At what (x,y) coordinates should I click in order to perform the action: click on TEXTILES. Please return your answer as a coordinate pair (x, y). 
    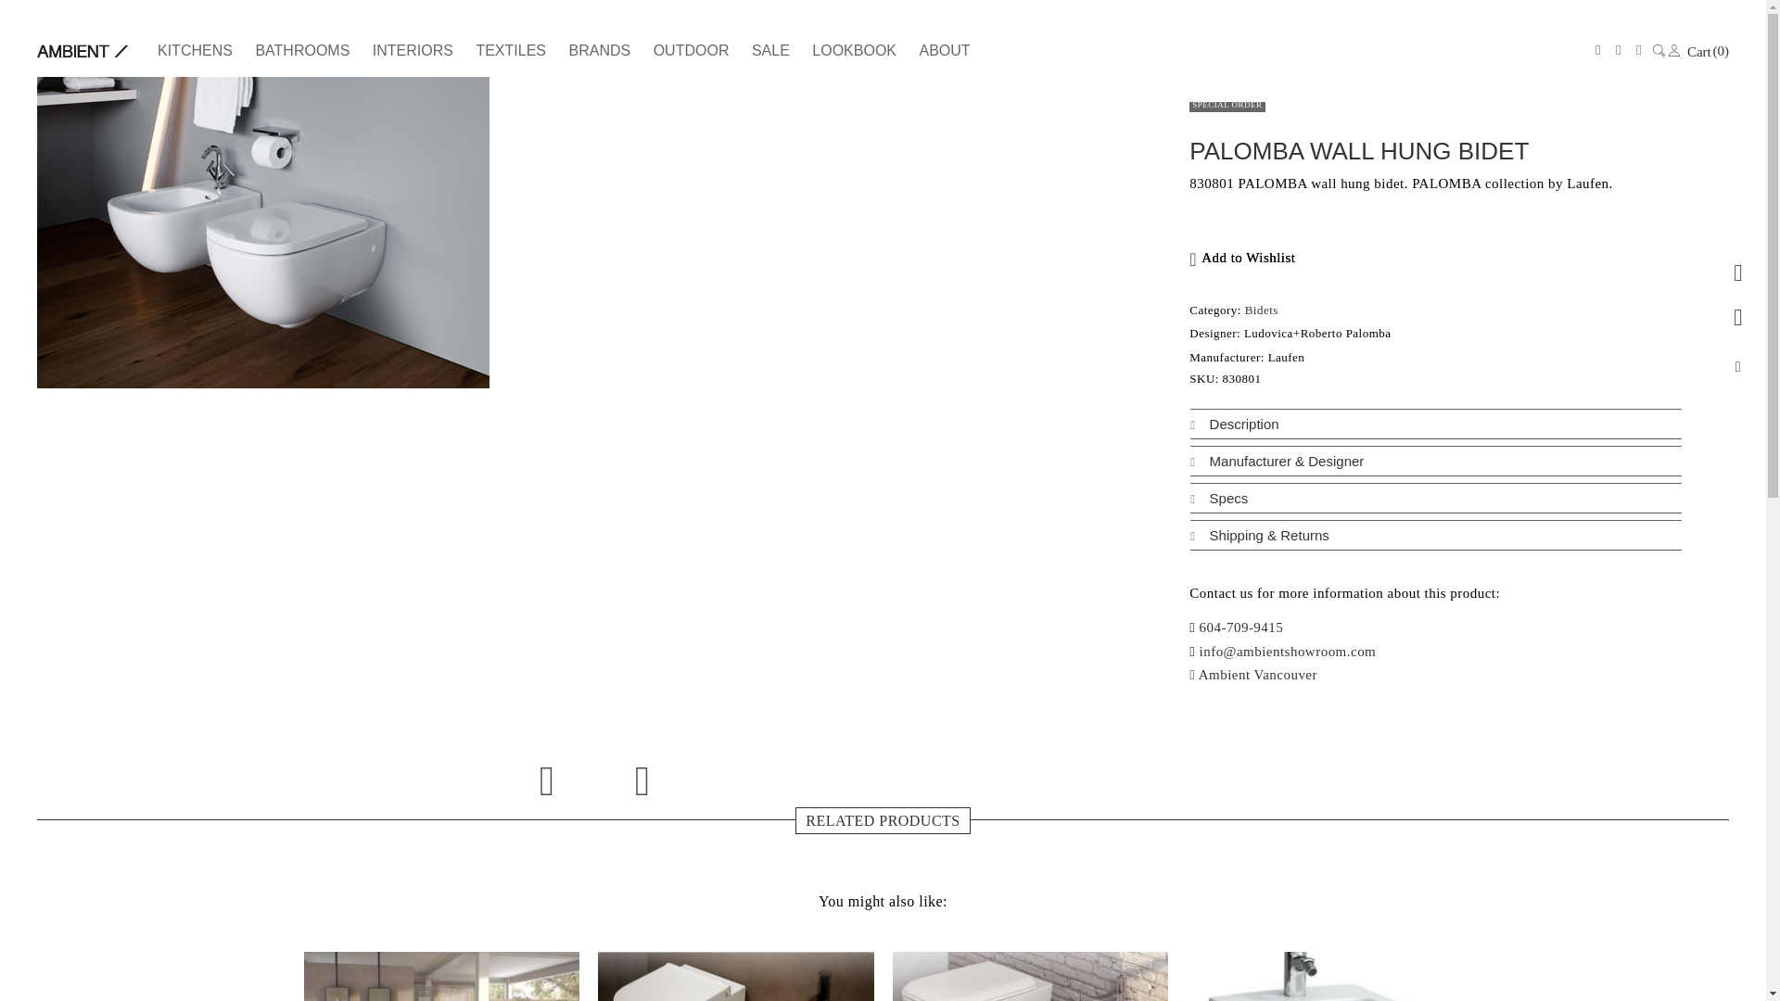
    Looking at the image, I should click on (511, 50).